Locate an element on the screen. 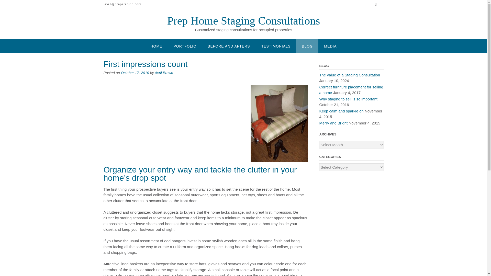  Avril Brown is located at coordinates (164, 73).